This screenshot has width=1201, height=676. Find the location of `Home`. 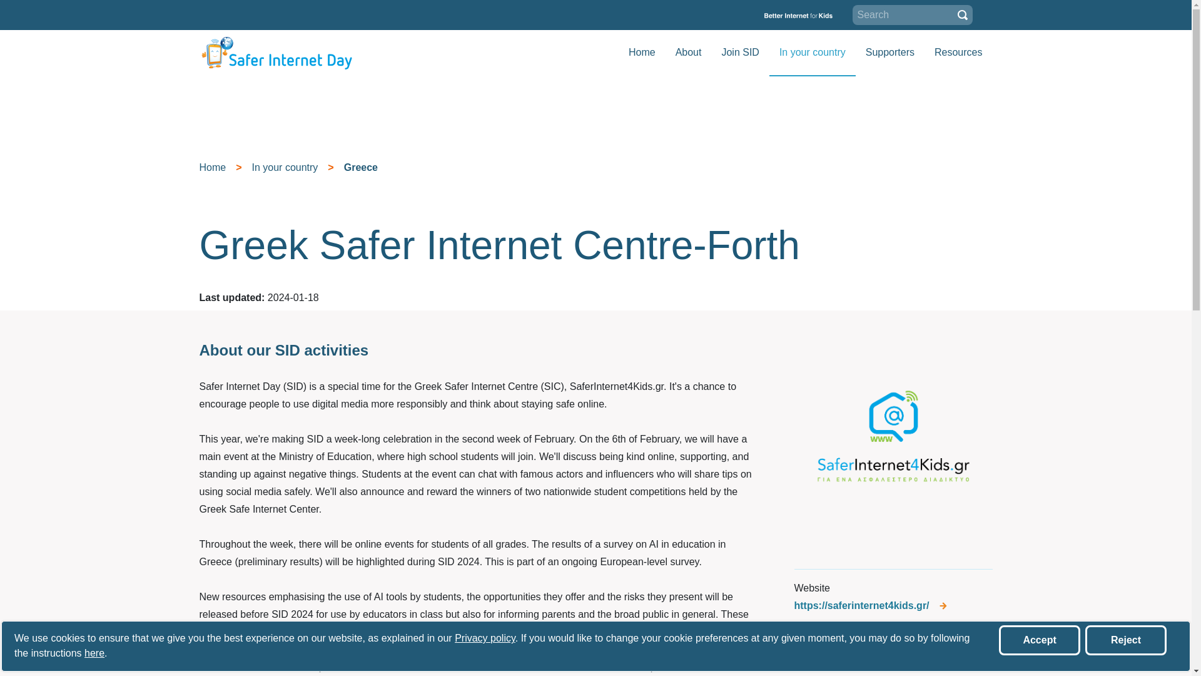

Home is located at coordinates (212, 168).